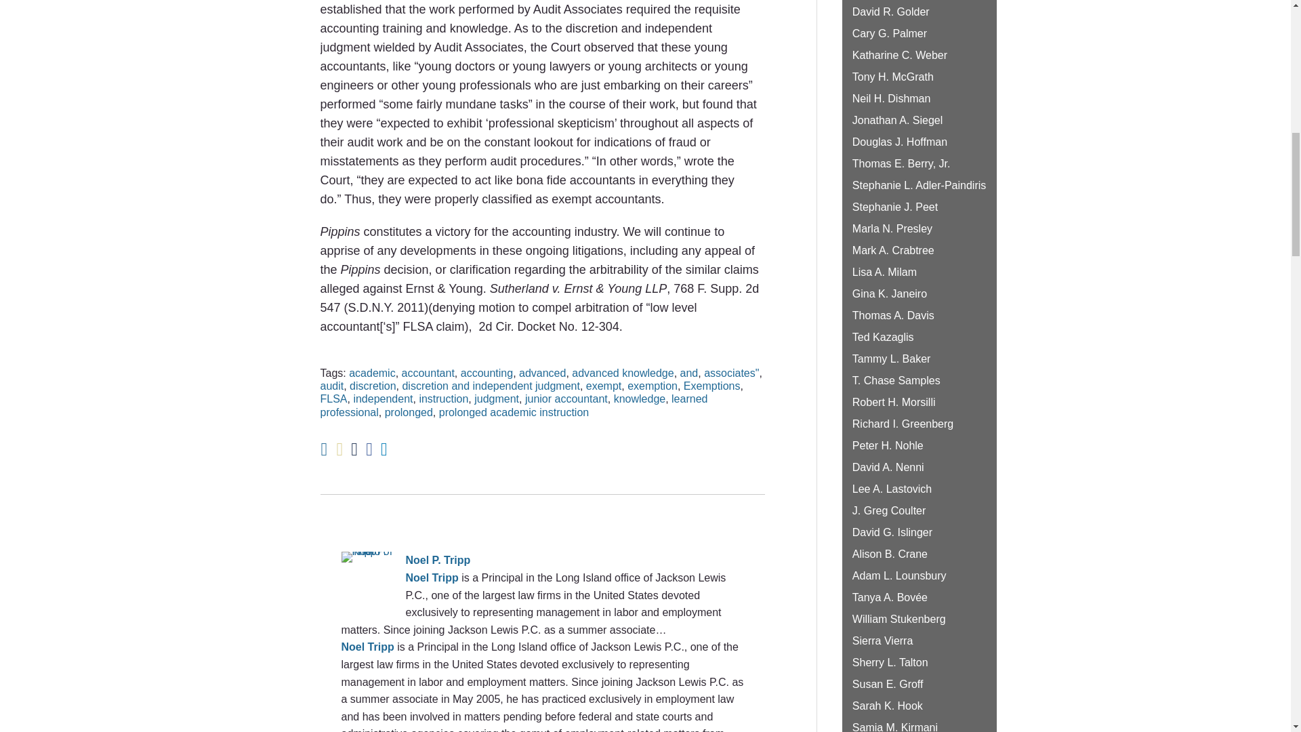  Describe the element at coordinates (690, 373) in the screenshot. I see `and` at that location.